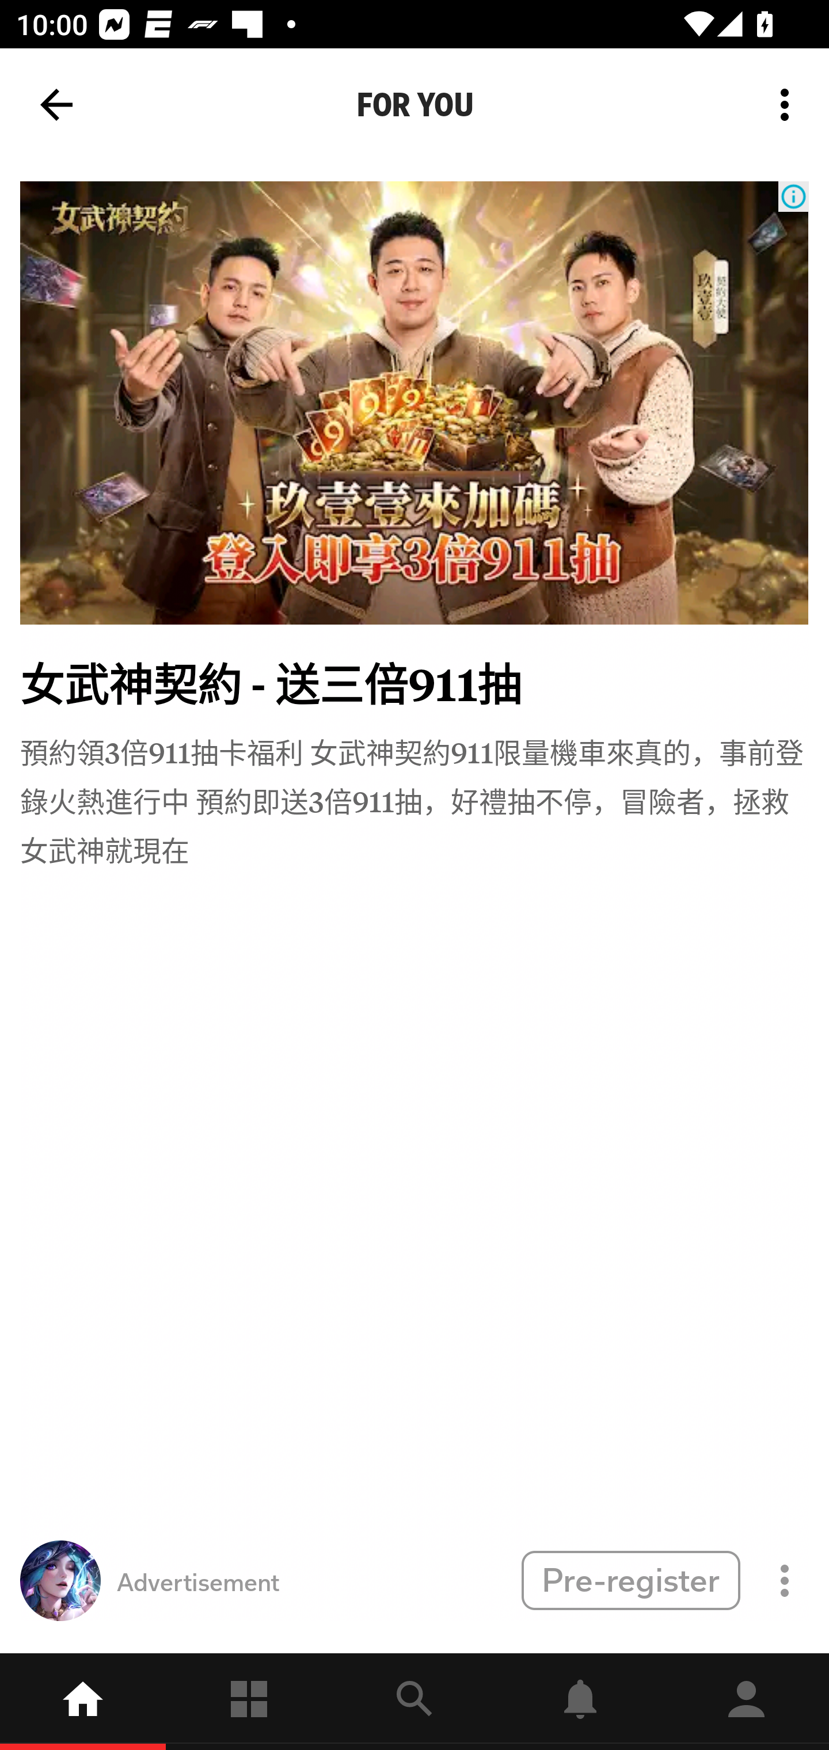  I want to click on Following, so click(249, 1702).